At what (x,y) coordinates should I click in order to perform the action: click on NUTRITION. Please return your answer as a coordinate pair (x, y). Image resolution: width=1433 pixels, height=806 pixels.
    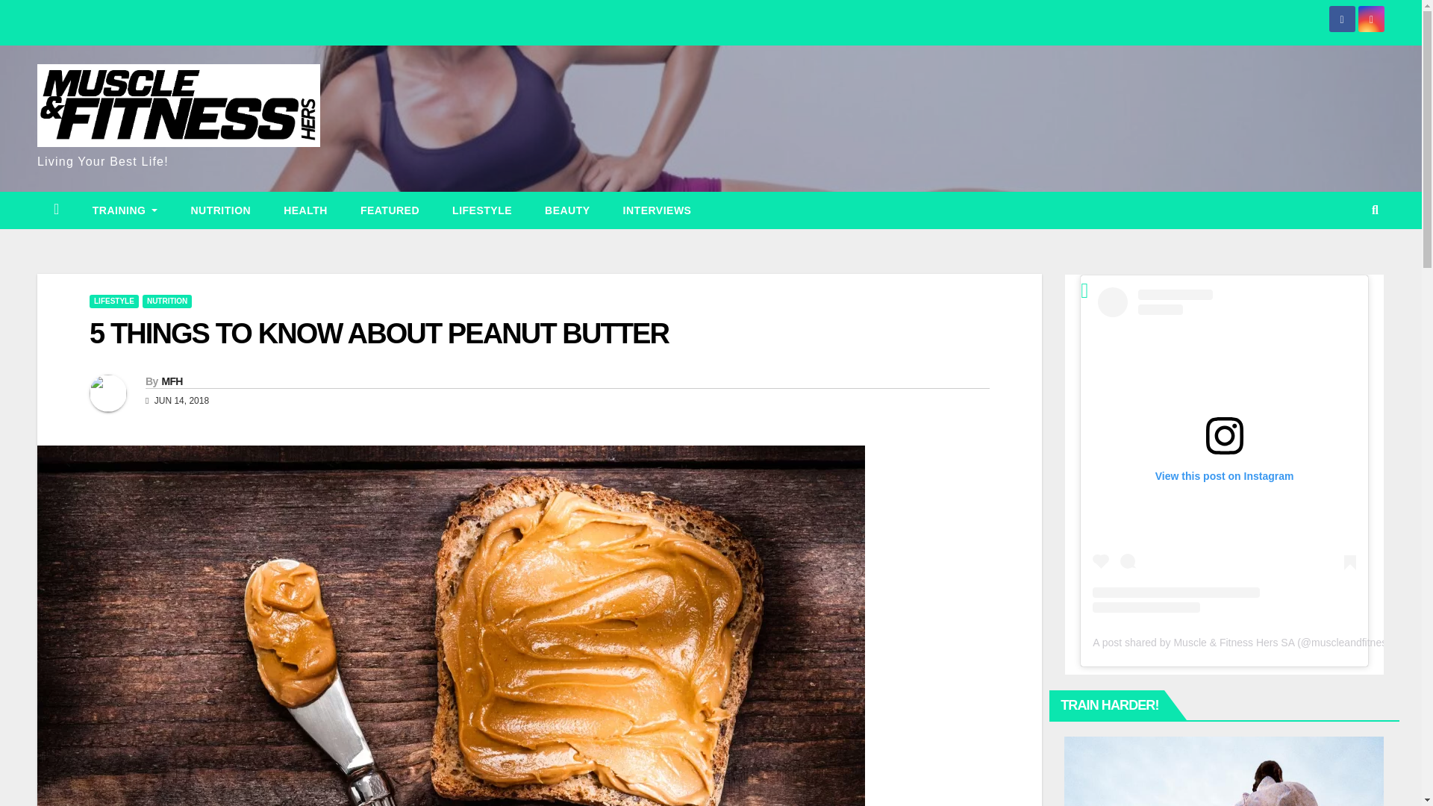
    Looking at the image, I should click on (167, 302).